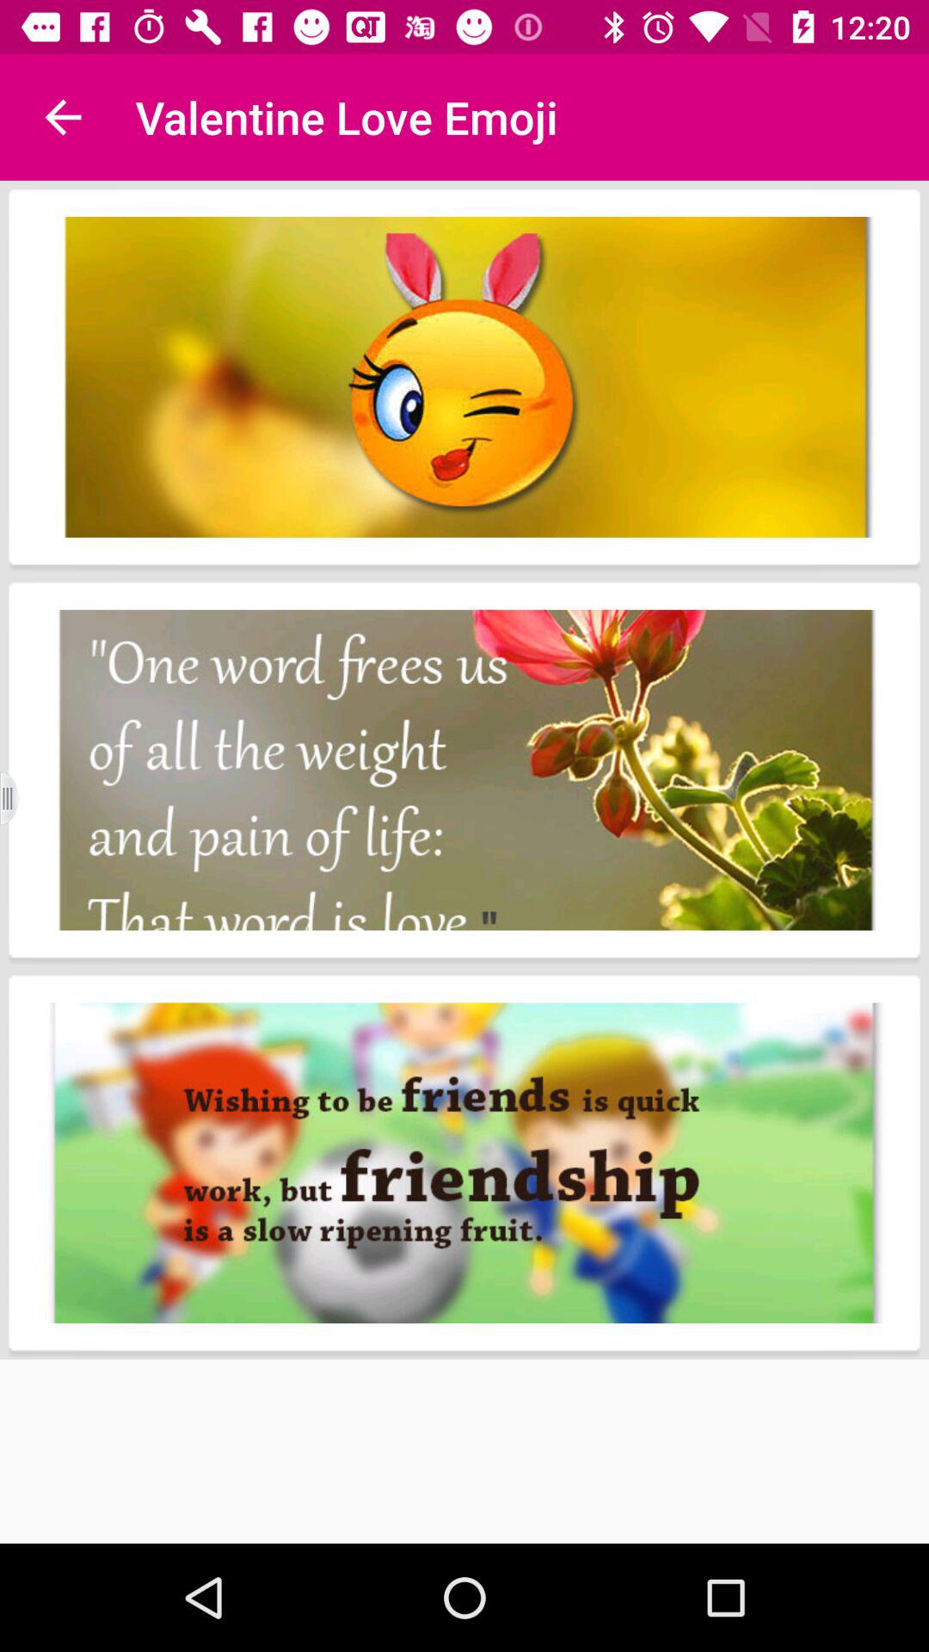  Describe the element at coordinates (63, 117) in the screenshot. I see `open the item next to the valentine love emoji` at that location.